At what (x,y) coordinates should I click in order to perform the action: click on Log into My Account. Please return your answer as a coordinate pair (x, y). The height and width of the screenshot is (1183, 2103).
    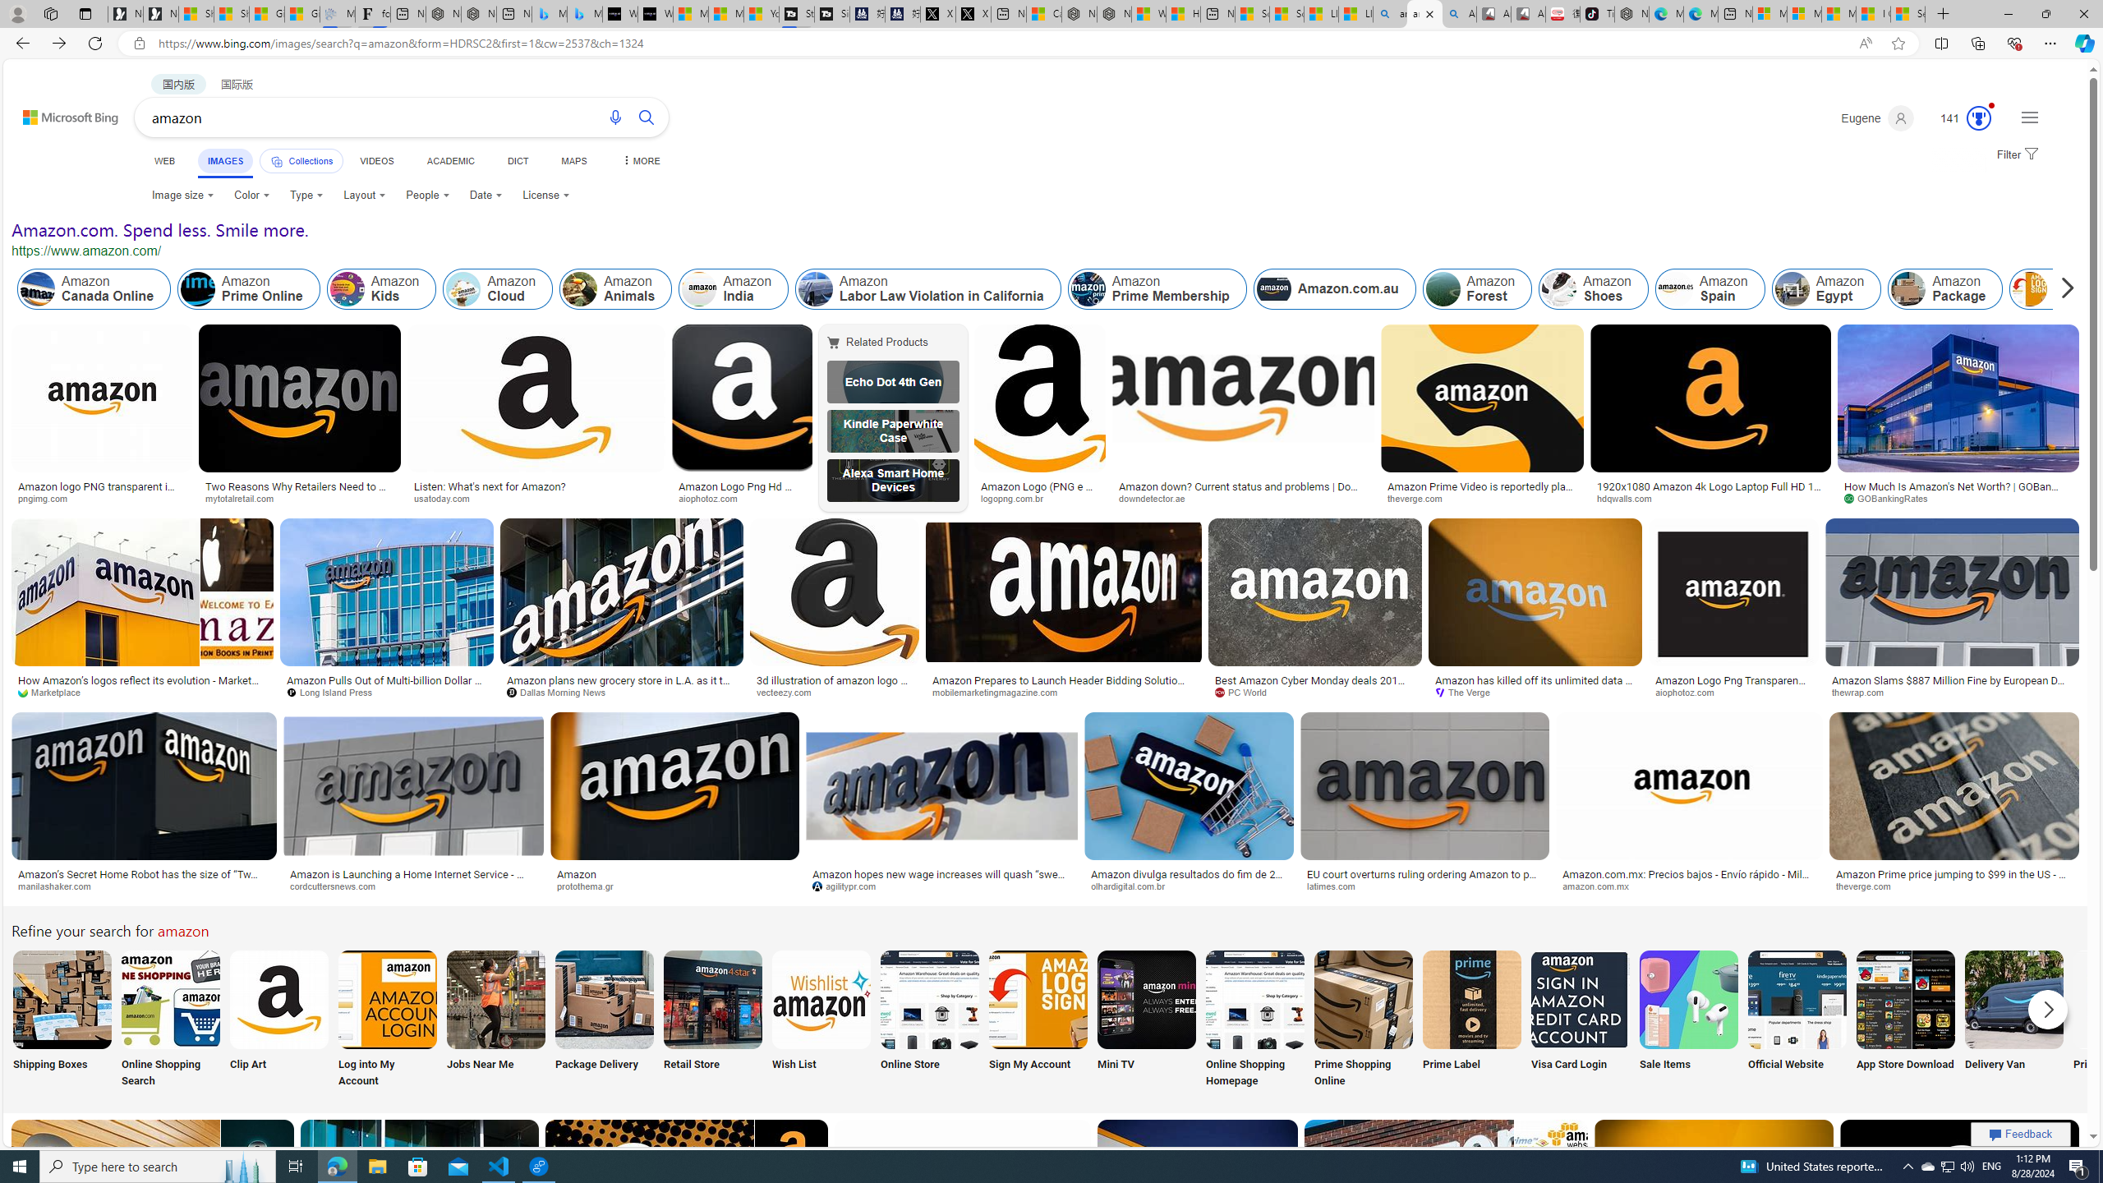
    Looking at the image, I should click on (388, 1020).